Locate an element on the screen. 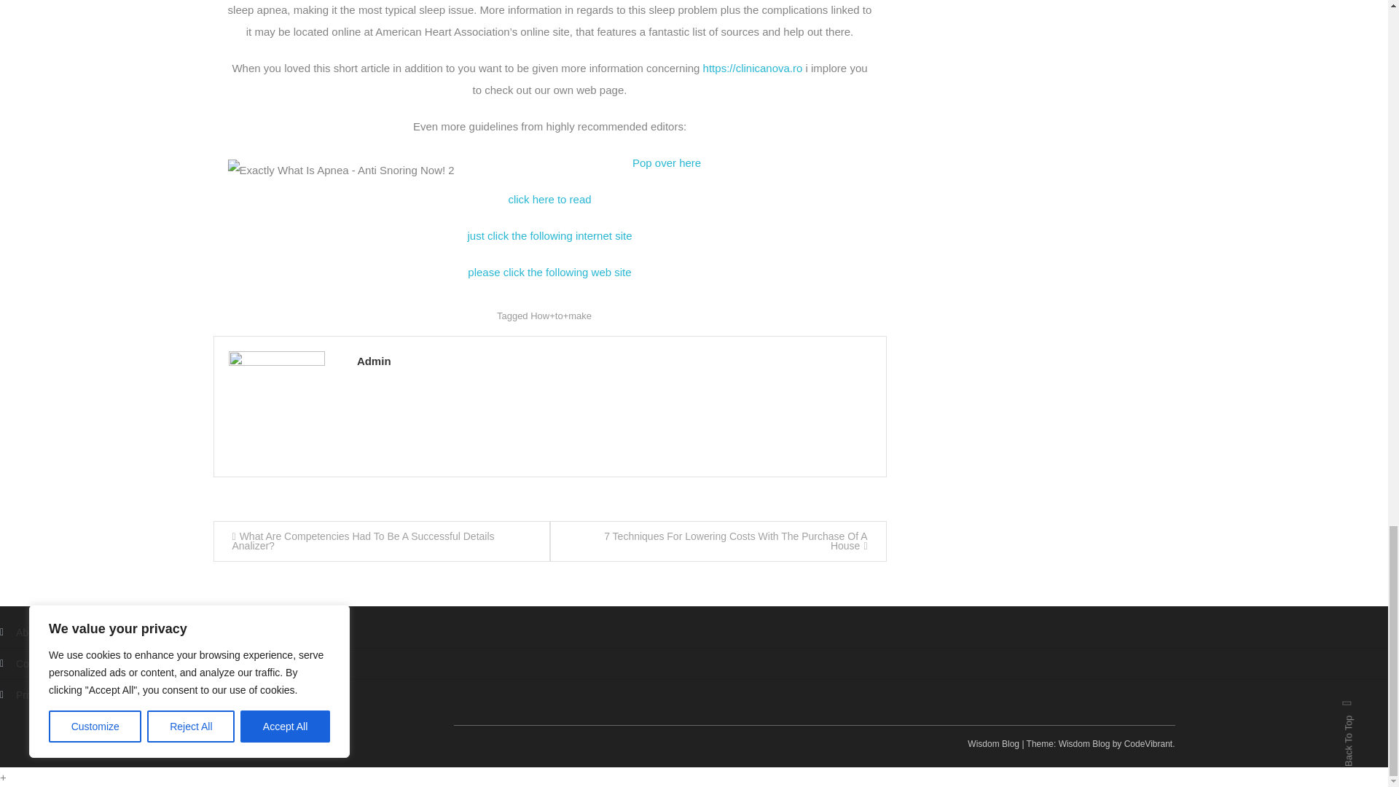 The image size is (1399, 787). click here to read is located at coordinates (549, 198).